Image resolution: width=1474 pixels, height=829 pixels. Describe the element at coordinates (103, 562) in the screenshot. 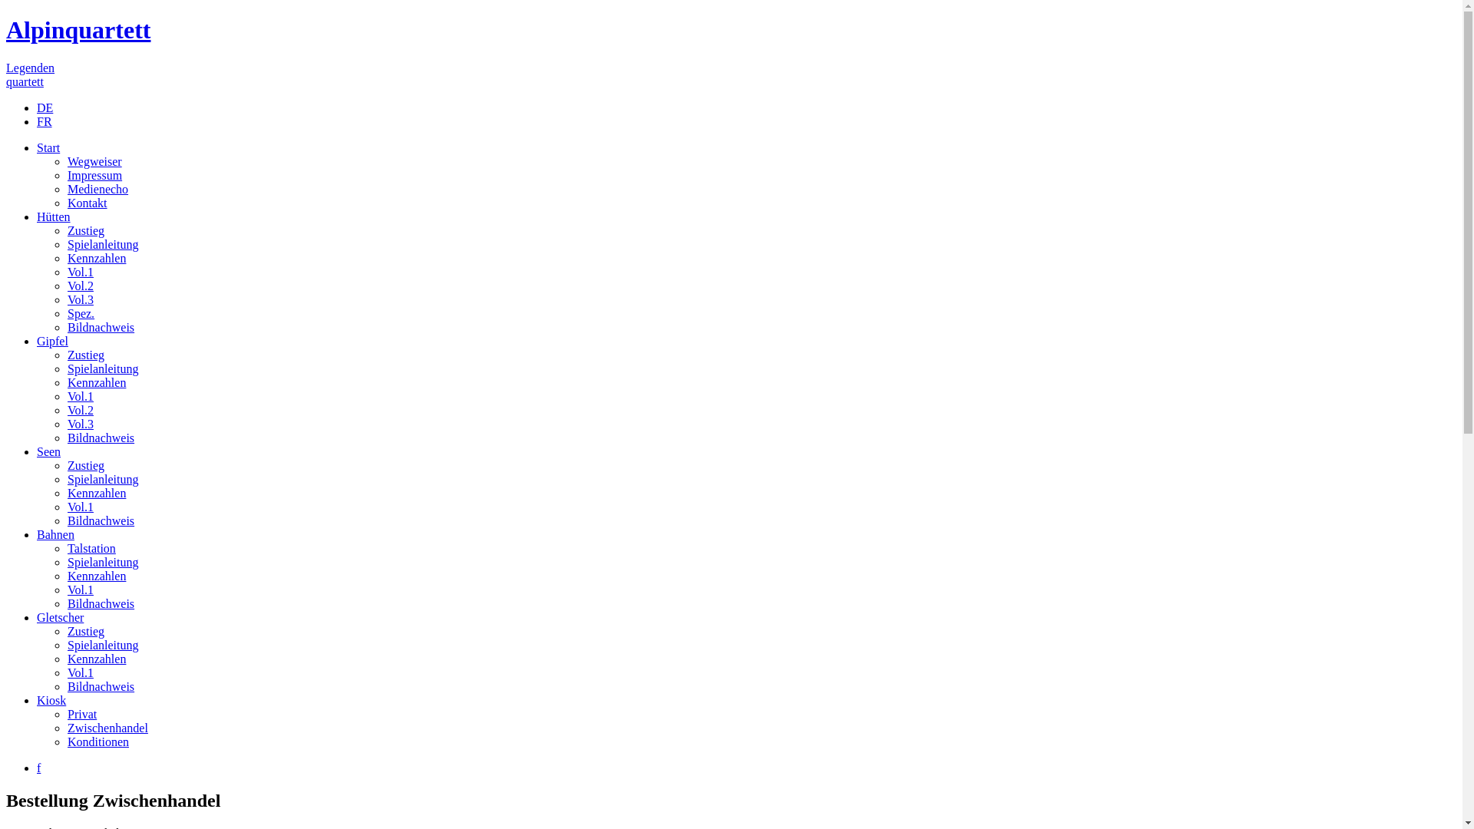

I see `Spielanleitung` at that location.